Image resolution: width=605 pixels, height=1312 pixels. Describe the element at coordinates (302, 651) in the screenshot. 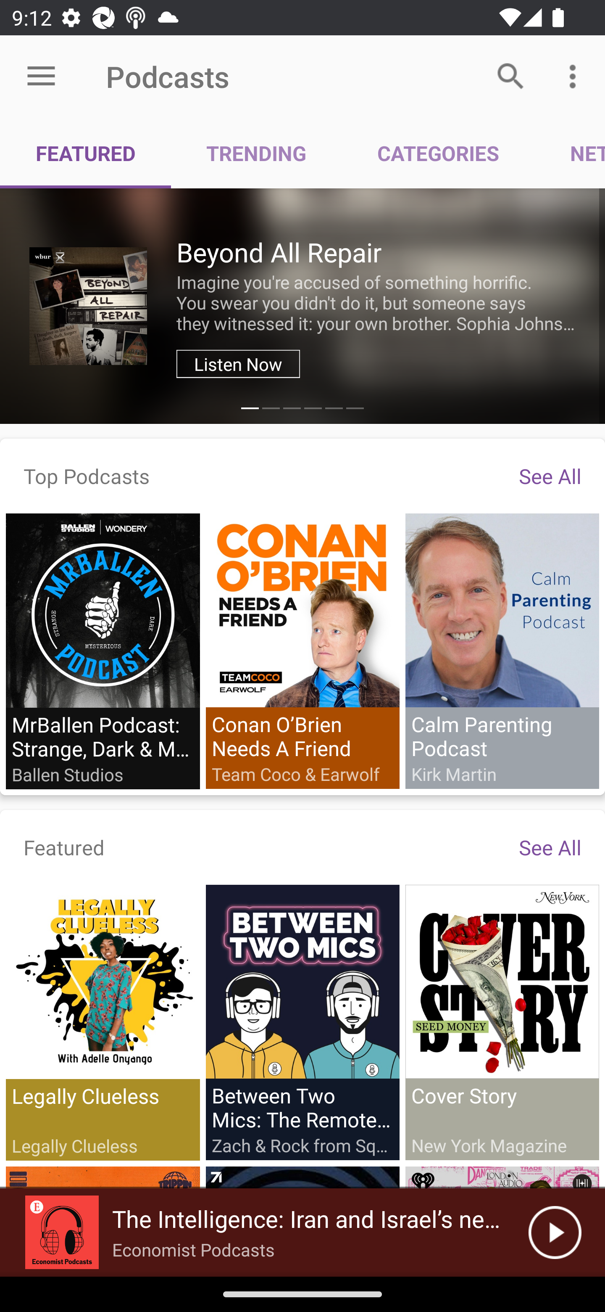

I see `Conan O’Brien Needs A Friend Team Coco & Earwolf` at that location.